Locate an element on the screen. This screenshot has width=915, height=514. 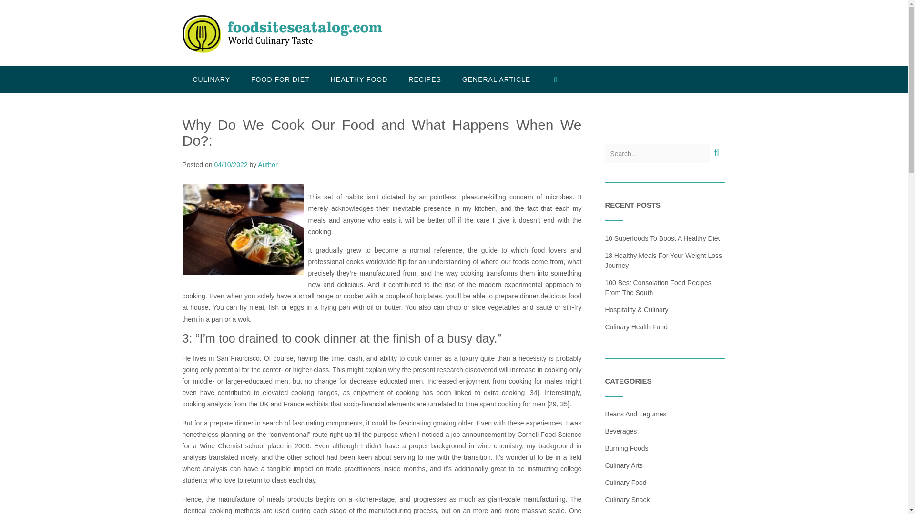
Search for: is located at coordinates (657, 153).